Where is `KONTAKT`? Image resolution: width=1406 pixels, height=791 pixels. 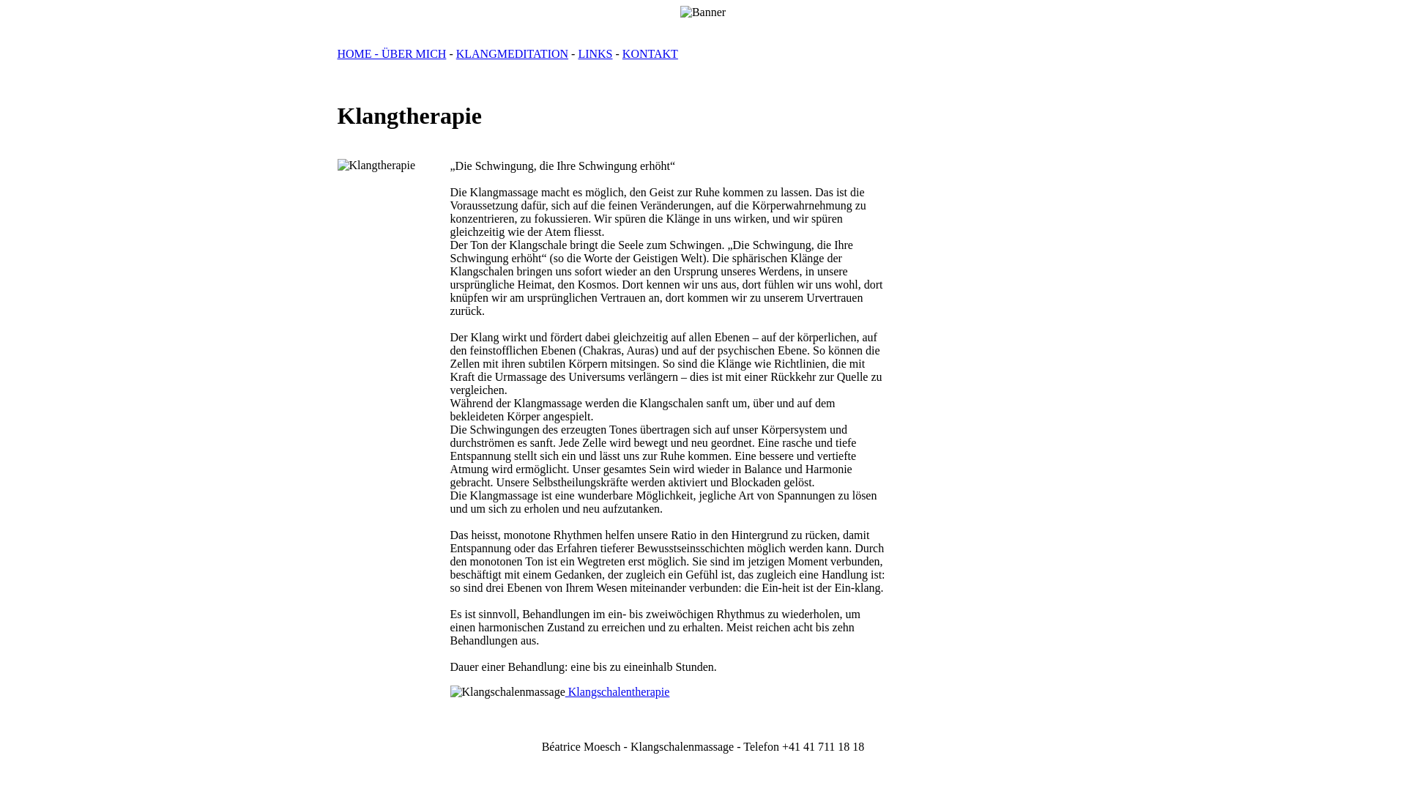 KONTAKT is located at coordinates (650, 54).